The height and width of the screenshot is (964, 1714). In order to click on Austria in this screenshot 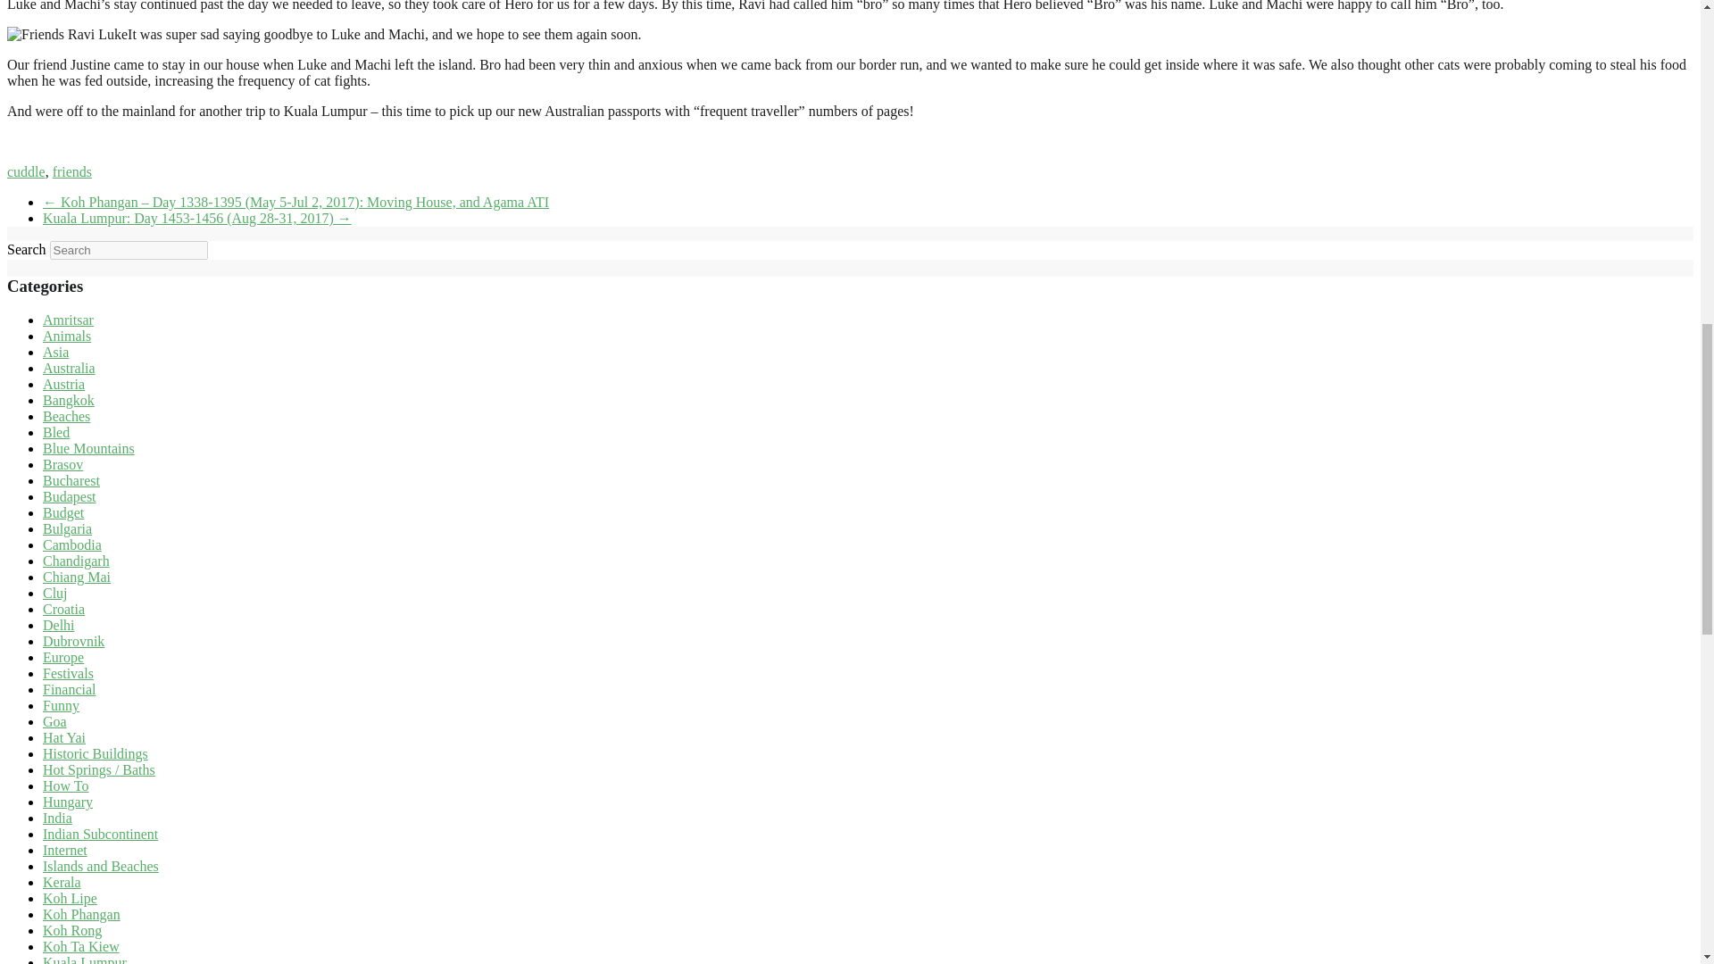, I will do `click(63, 384)`.